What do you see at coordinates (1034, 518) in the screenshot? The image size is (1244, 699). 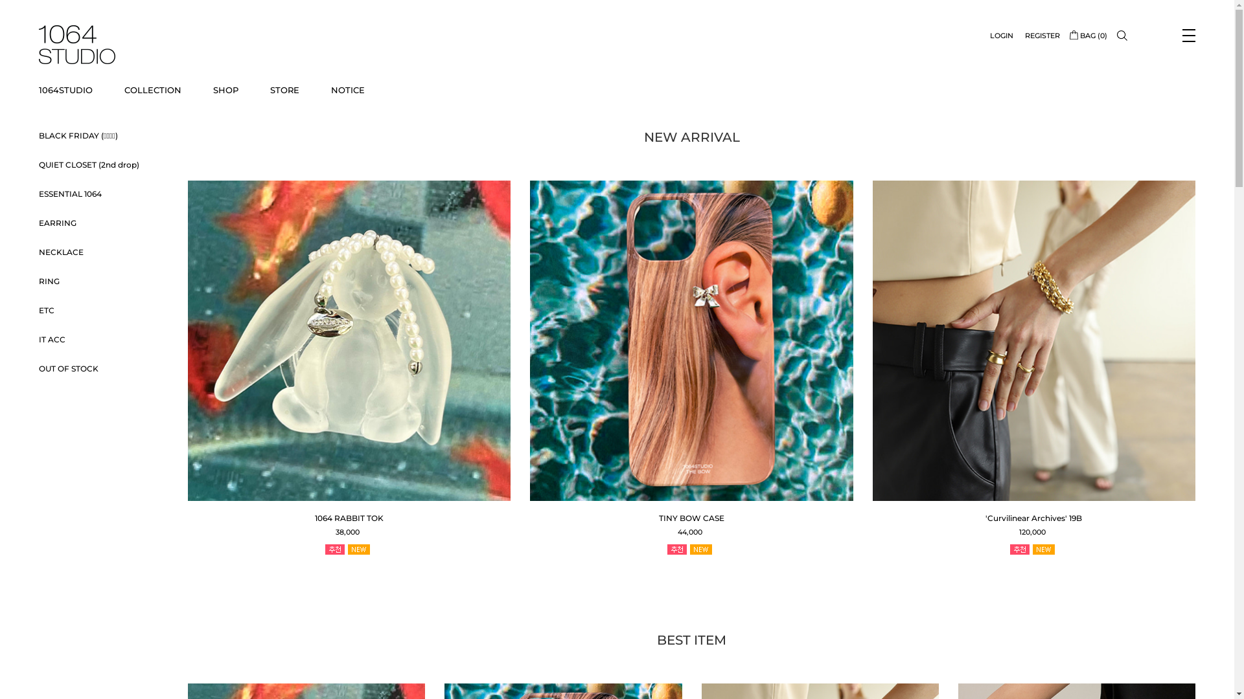 I see `'Curvilinear Archives' 19B` at bounding box center [1034, 518].